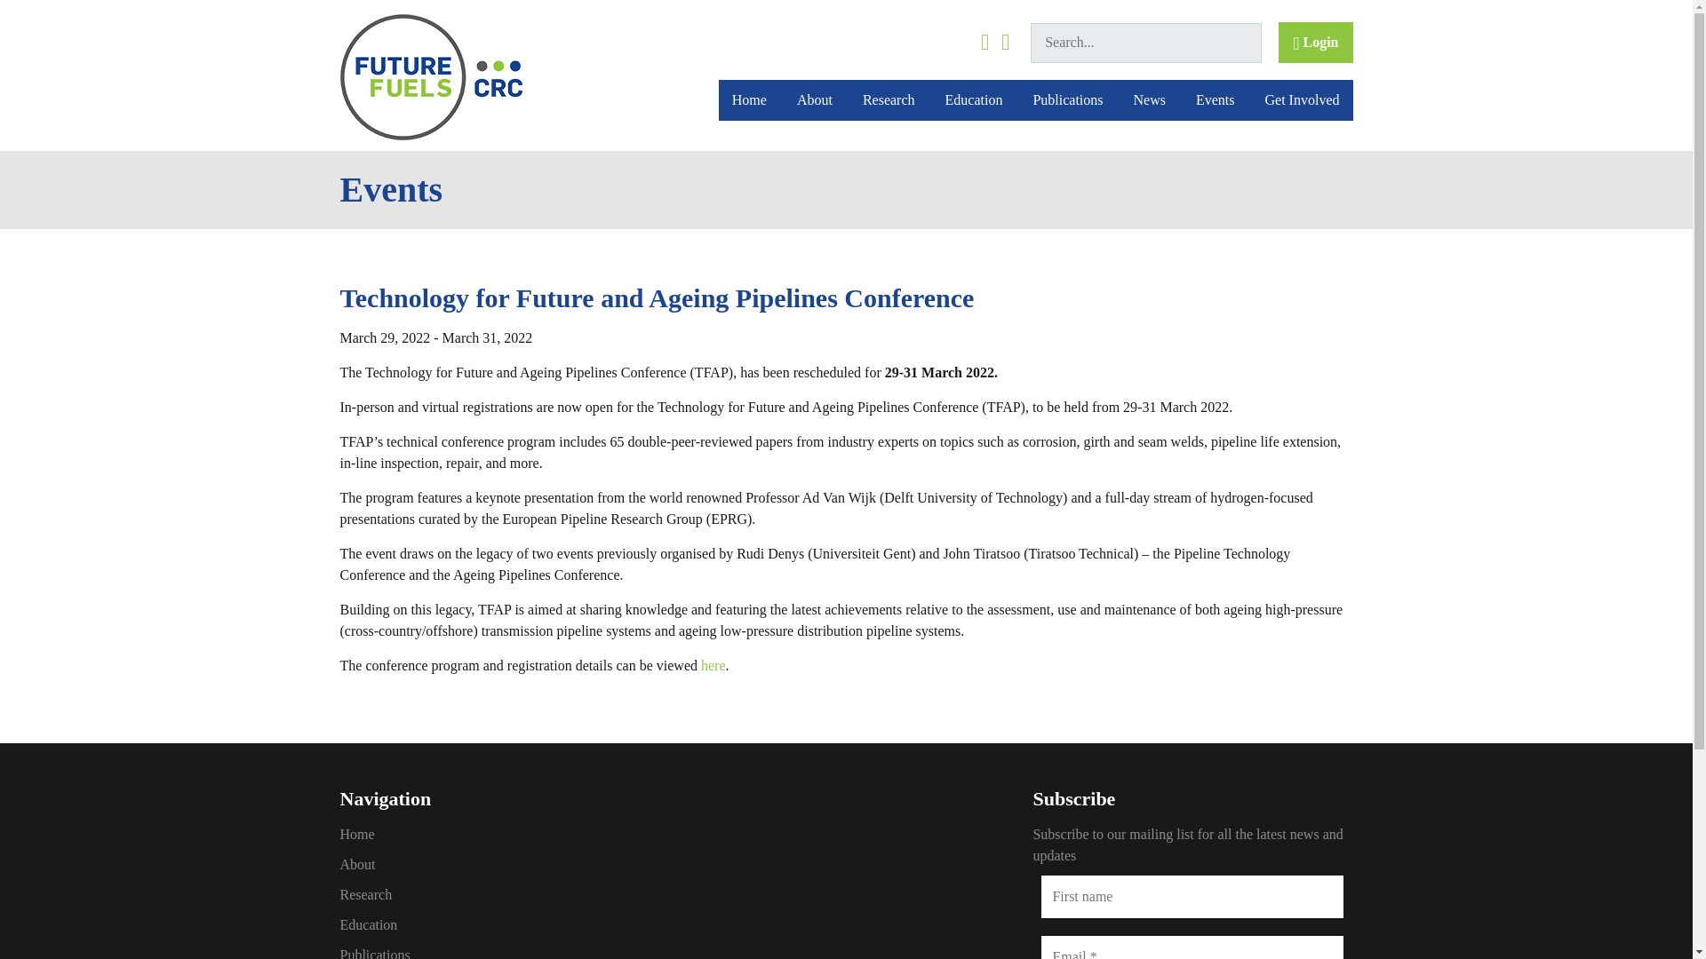 The width and height of the screenshot is (1706, 959). Describe the element at coordinates (889, 99) in the screenshot. I see `Research` at that location.